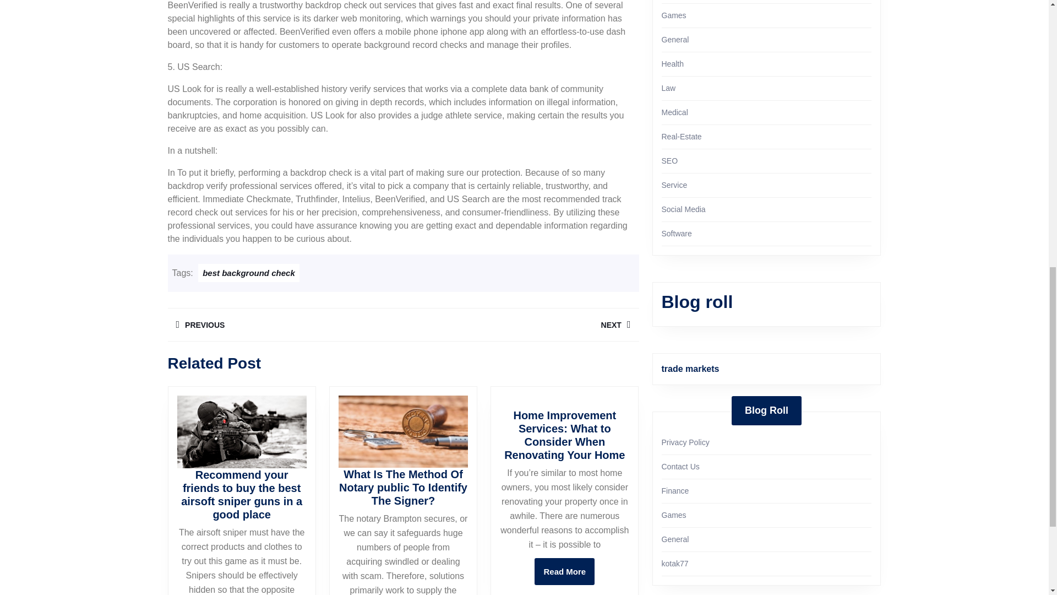 The height and width of the screenshot is (595, 1057). What do you see at coordinates (668, 88) in the screenshot?
I see `Law` at bounding box center [668, 88].